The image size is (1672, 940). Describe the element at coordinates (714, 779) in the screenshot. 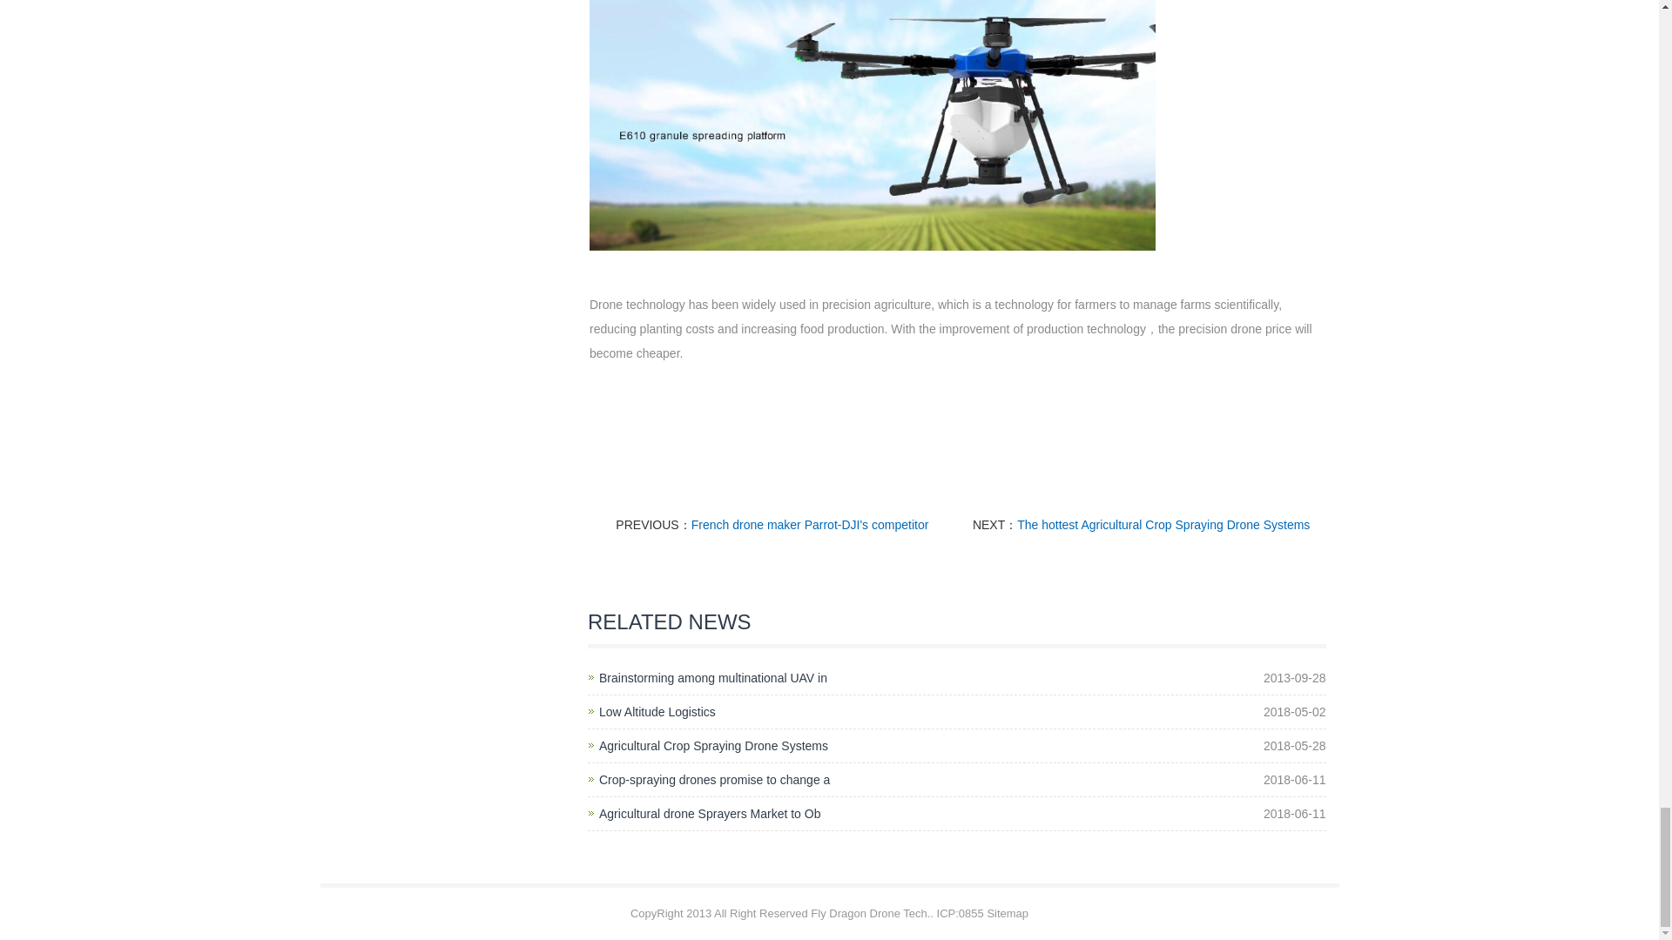

I see `Crop-spraying drones promise to change agriculture` at that location.